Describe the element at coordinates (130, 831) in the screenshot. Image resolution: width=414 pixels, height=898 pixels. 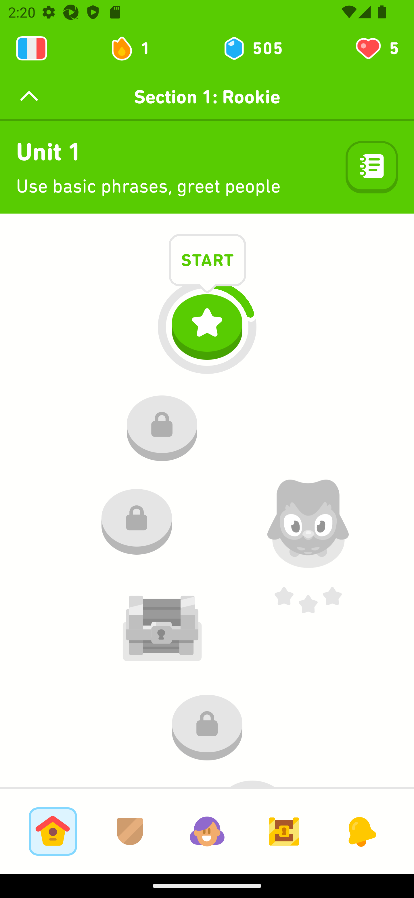
I see `Leagues Tab` at that location.